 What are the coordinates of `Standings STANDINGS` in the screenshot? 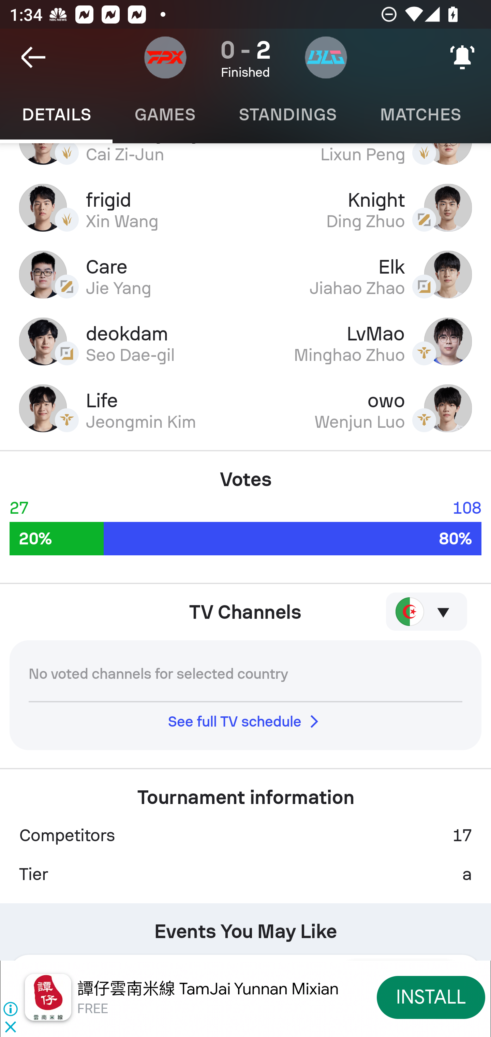 It's located at (287, 115).